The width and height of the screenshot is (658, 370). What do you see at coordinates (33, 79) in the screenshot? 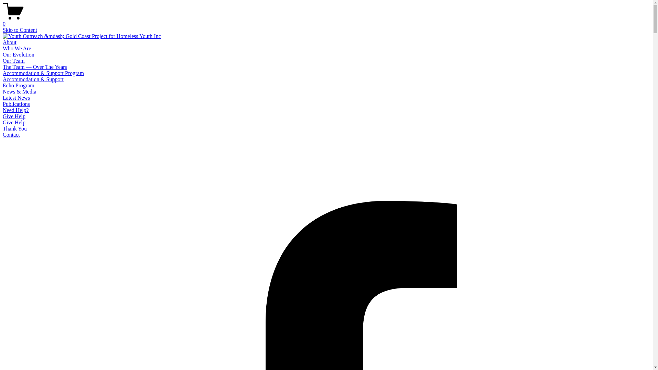
I see `Accommodation & Support` at bounding box center [33, 79].